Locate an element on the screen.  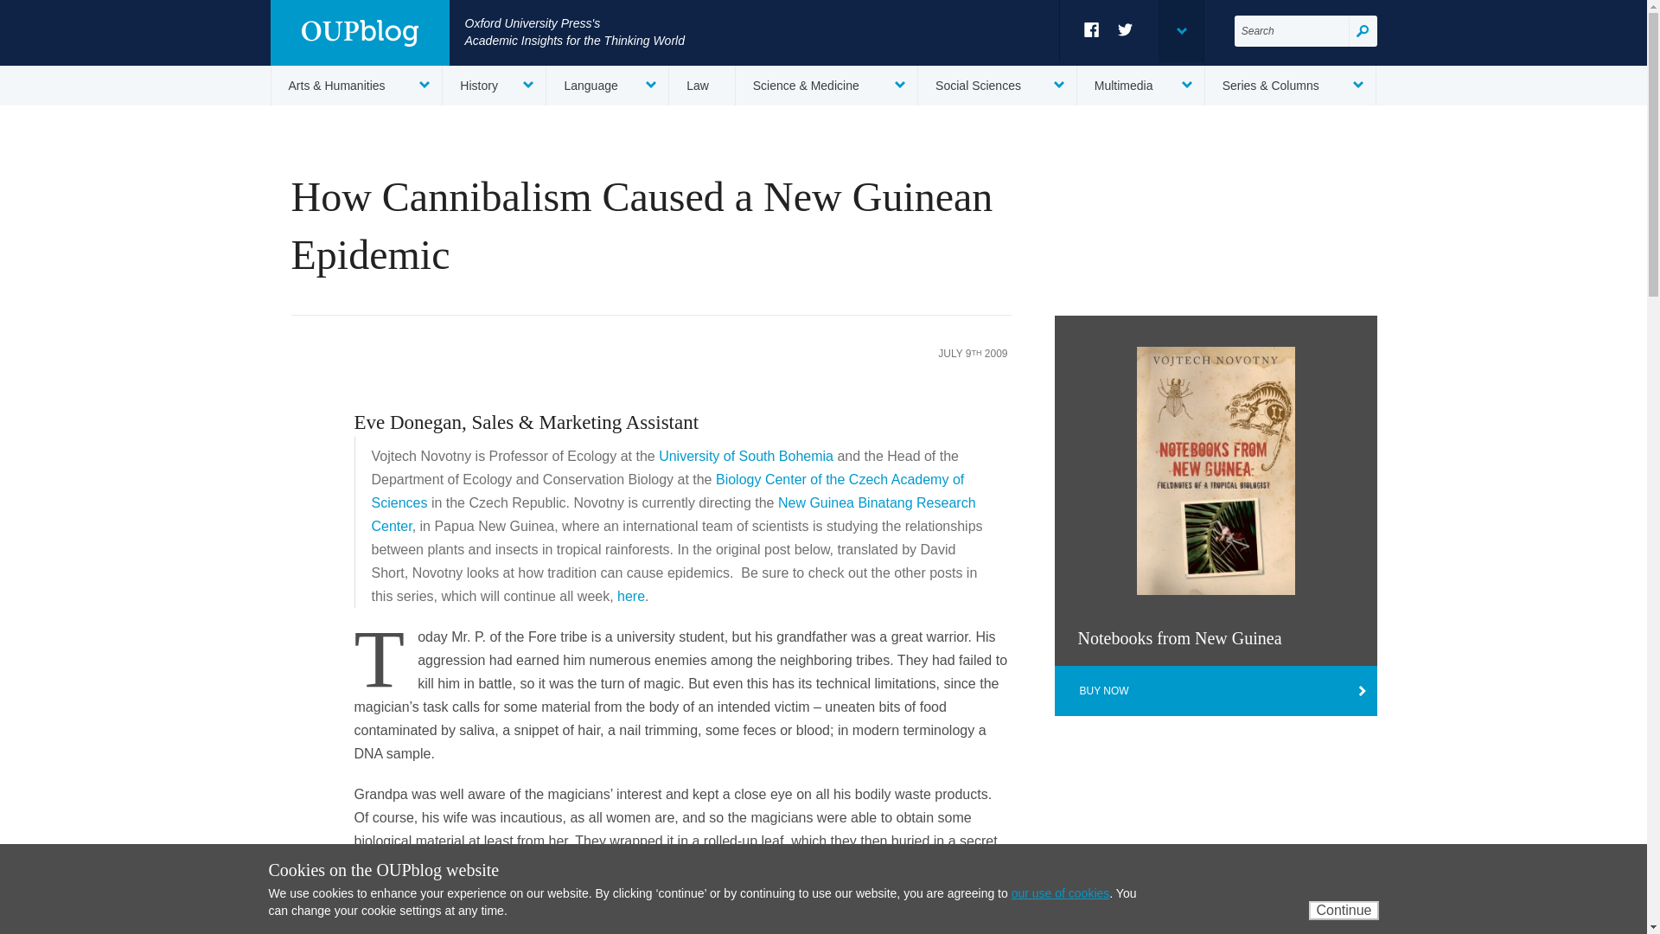
History is located at coordinates (495, 85).